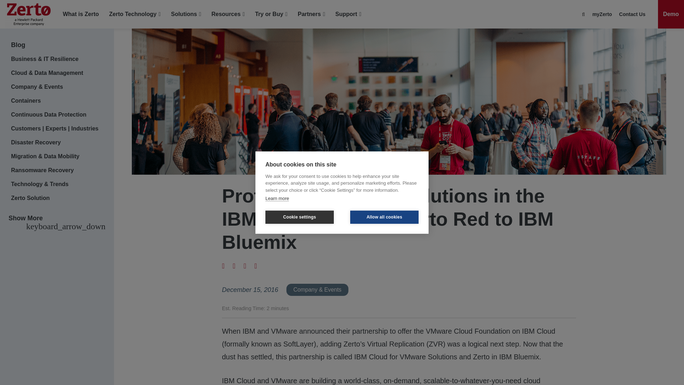  What do you see at coordinates (186, 14) in the screenshot?
I see `Solutions` at bounding box center [186, 14].